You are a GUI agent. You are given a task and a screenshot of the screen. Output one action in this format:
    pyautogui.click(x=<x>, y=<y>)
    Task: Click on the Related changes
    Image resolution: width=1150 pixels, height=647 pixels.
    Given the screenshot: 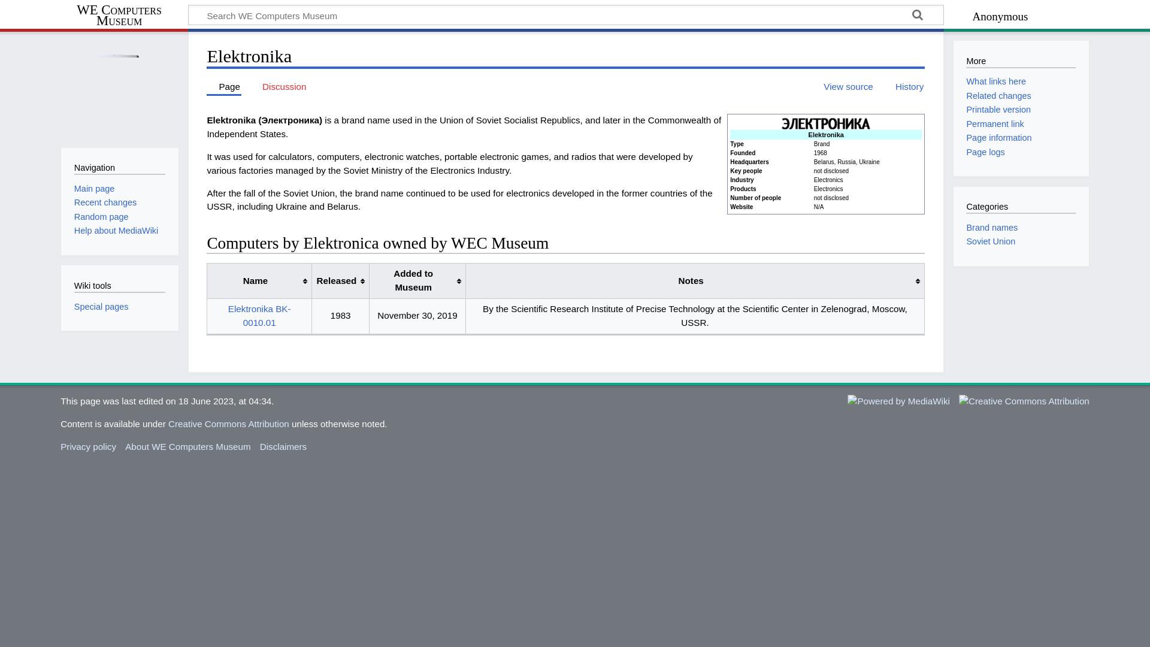 What is the action you would take?
    pyautogui.click(x=998, y=96)
    